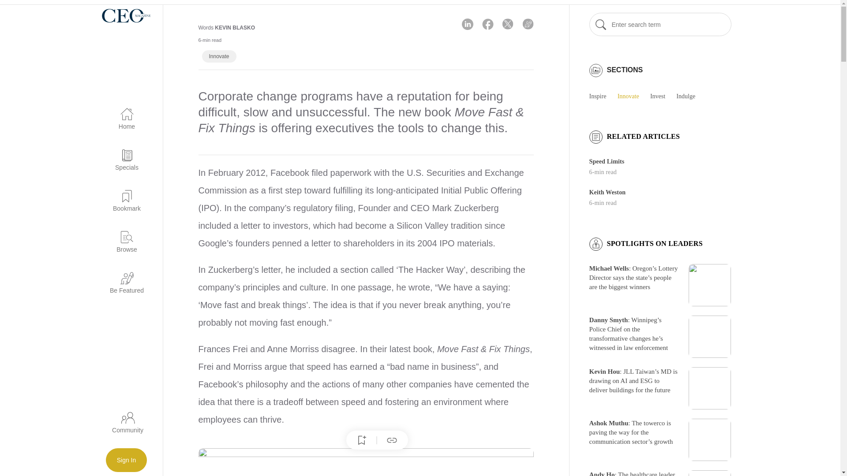 The image size is (847, 476). I want to click on Innovate, so click(219, 56).